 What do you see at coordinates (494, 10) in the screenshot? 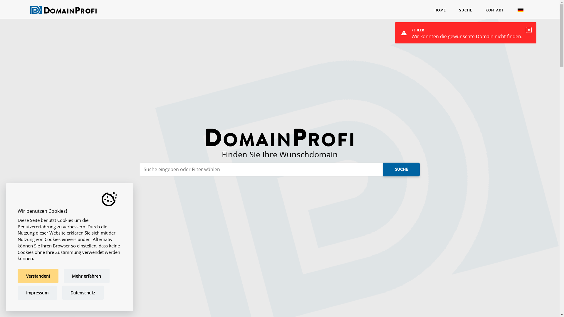
I see `KONTAKT` at bounding box center [494, 10].